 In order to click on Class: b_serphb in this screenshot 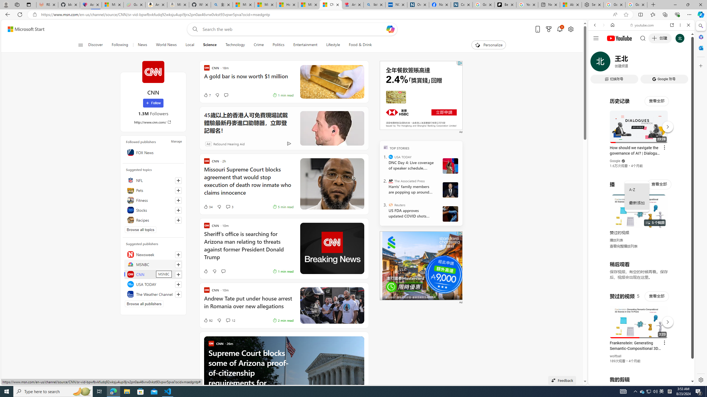, I will do `click(682, 63)`.